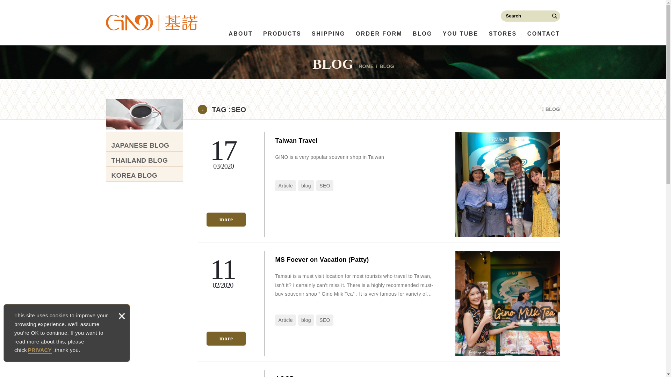 The image size is (671, 377). Describe the element at coordinates (226, 220) in the screenshot. I see `Taiwan Travel` at that location.